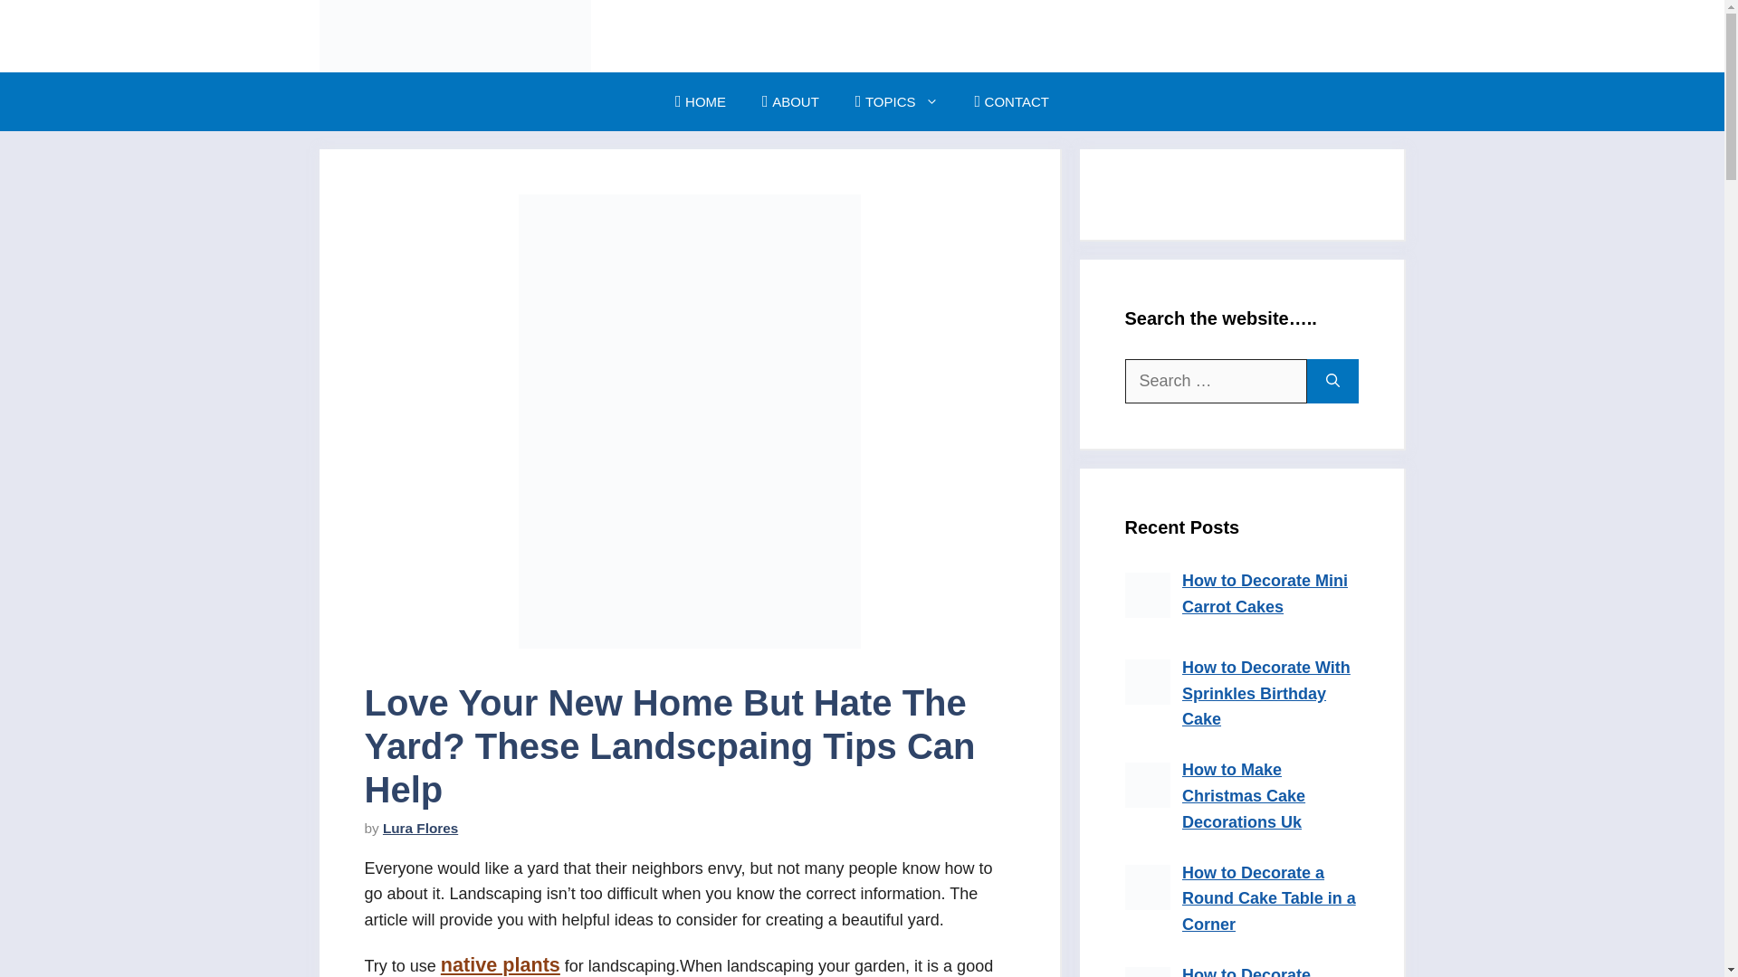  Describe the element at coordinates (700, 101) in the screenshot. I see `HOME` at that location.